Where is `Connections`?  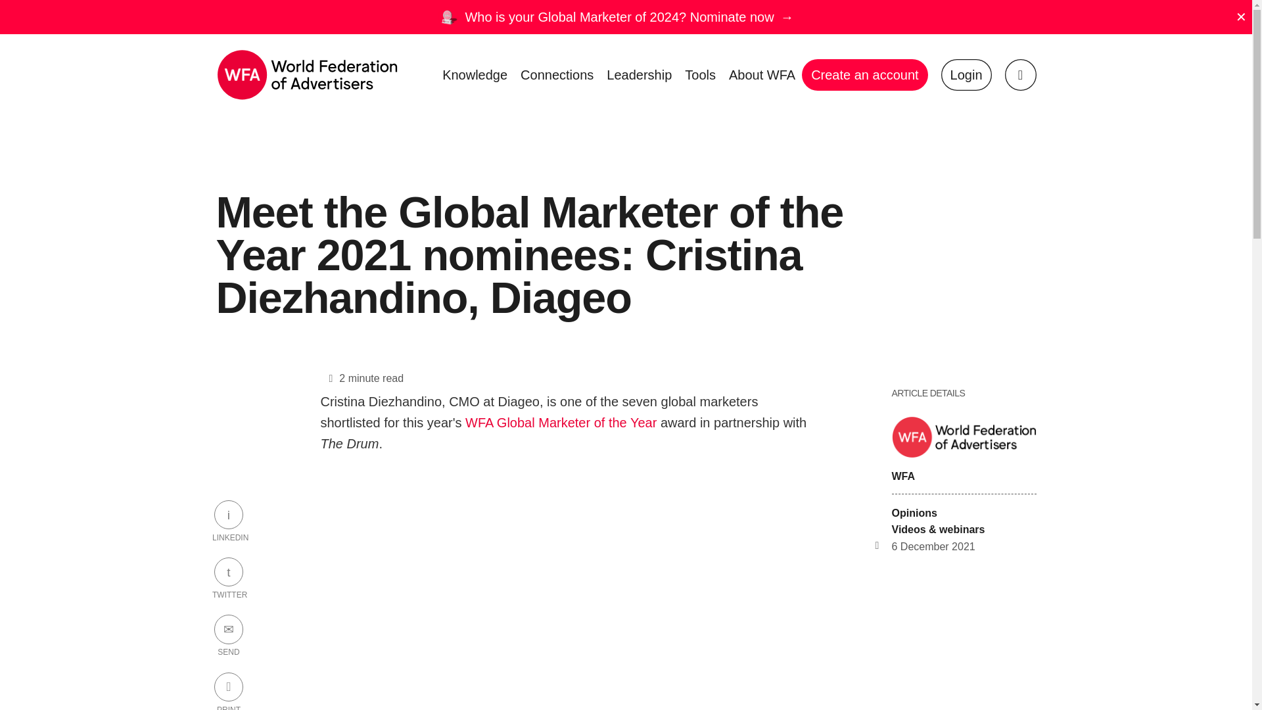 Connections is located at coordinates (557, 75).